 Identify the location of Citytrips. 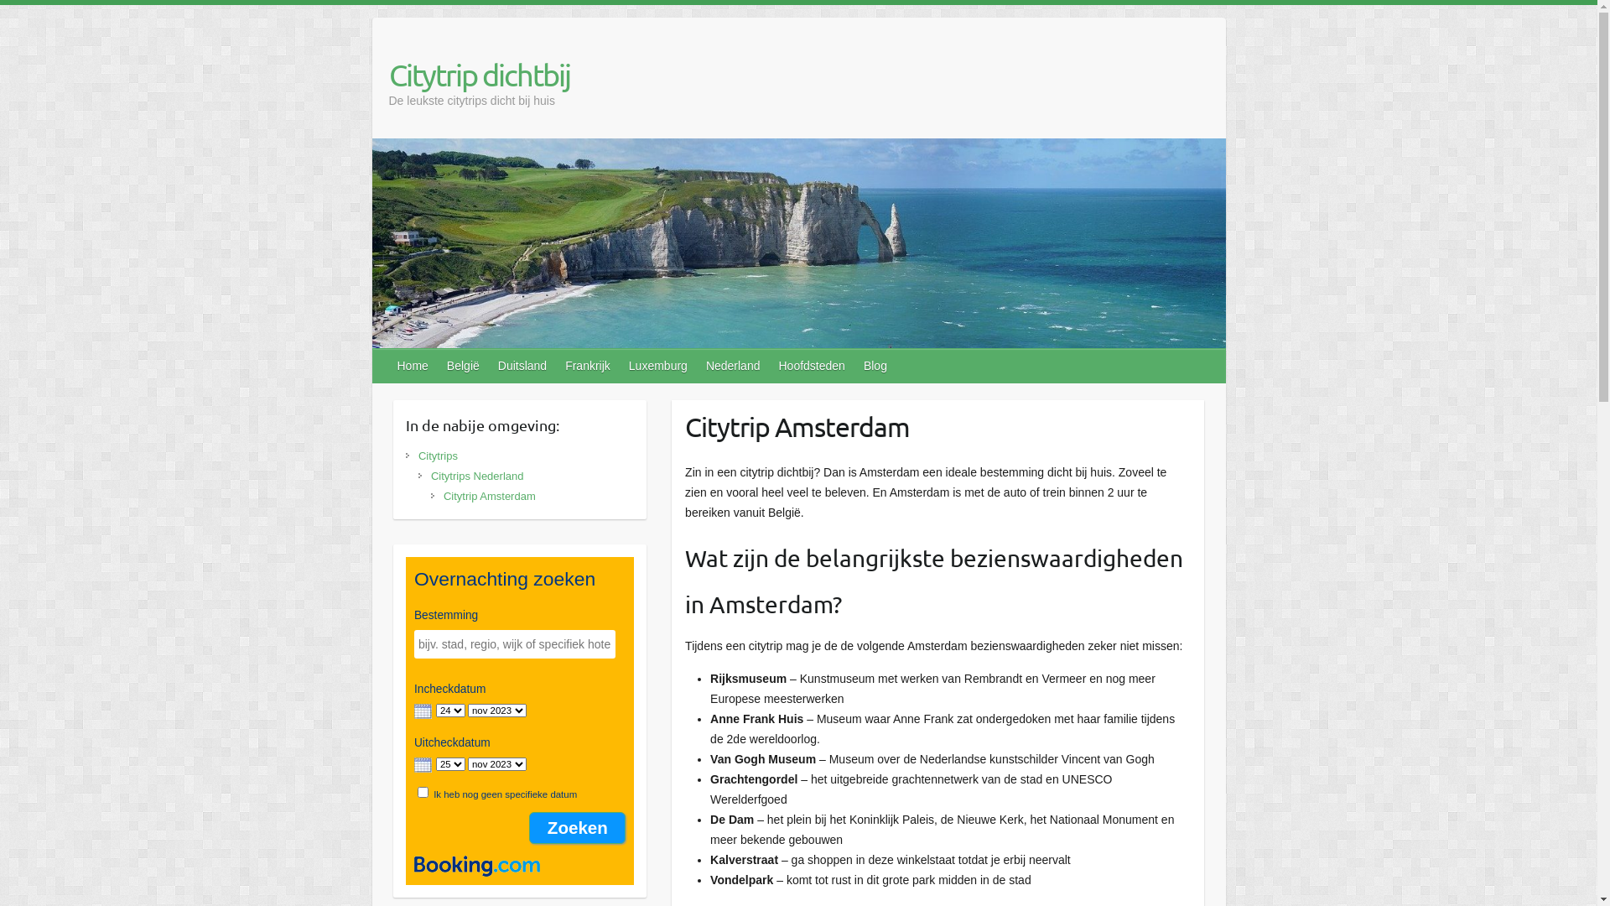
(438, 456).